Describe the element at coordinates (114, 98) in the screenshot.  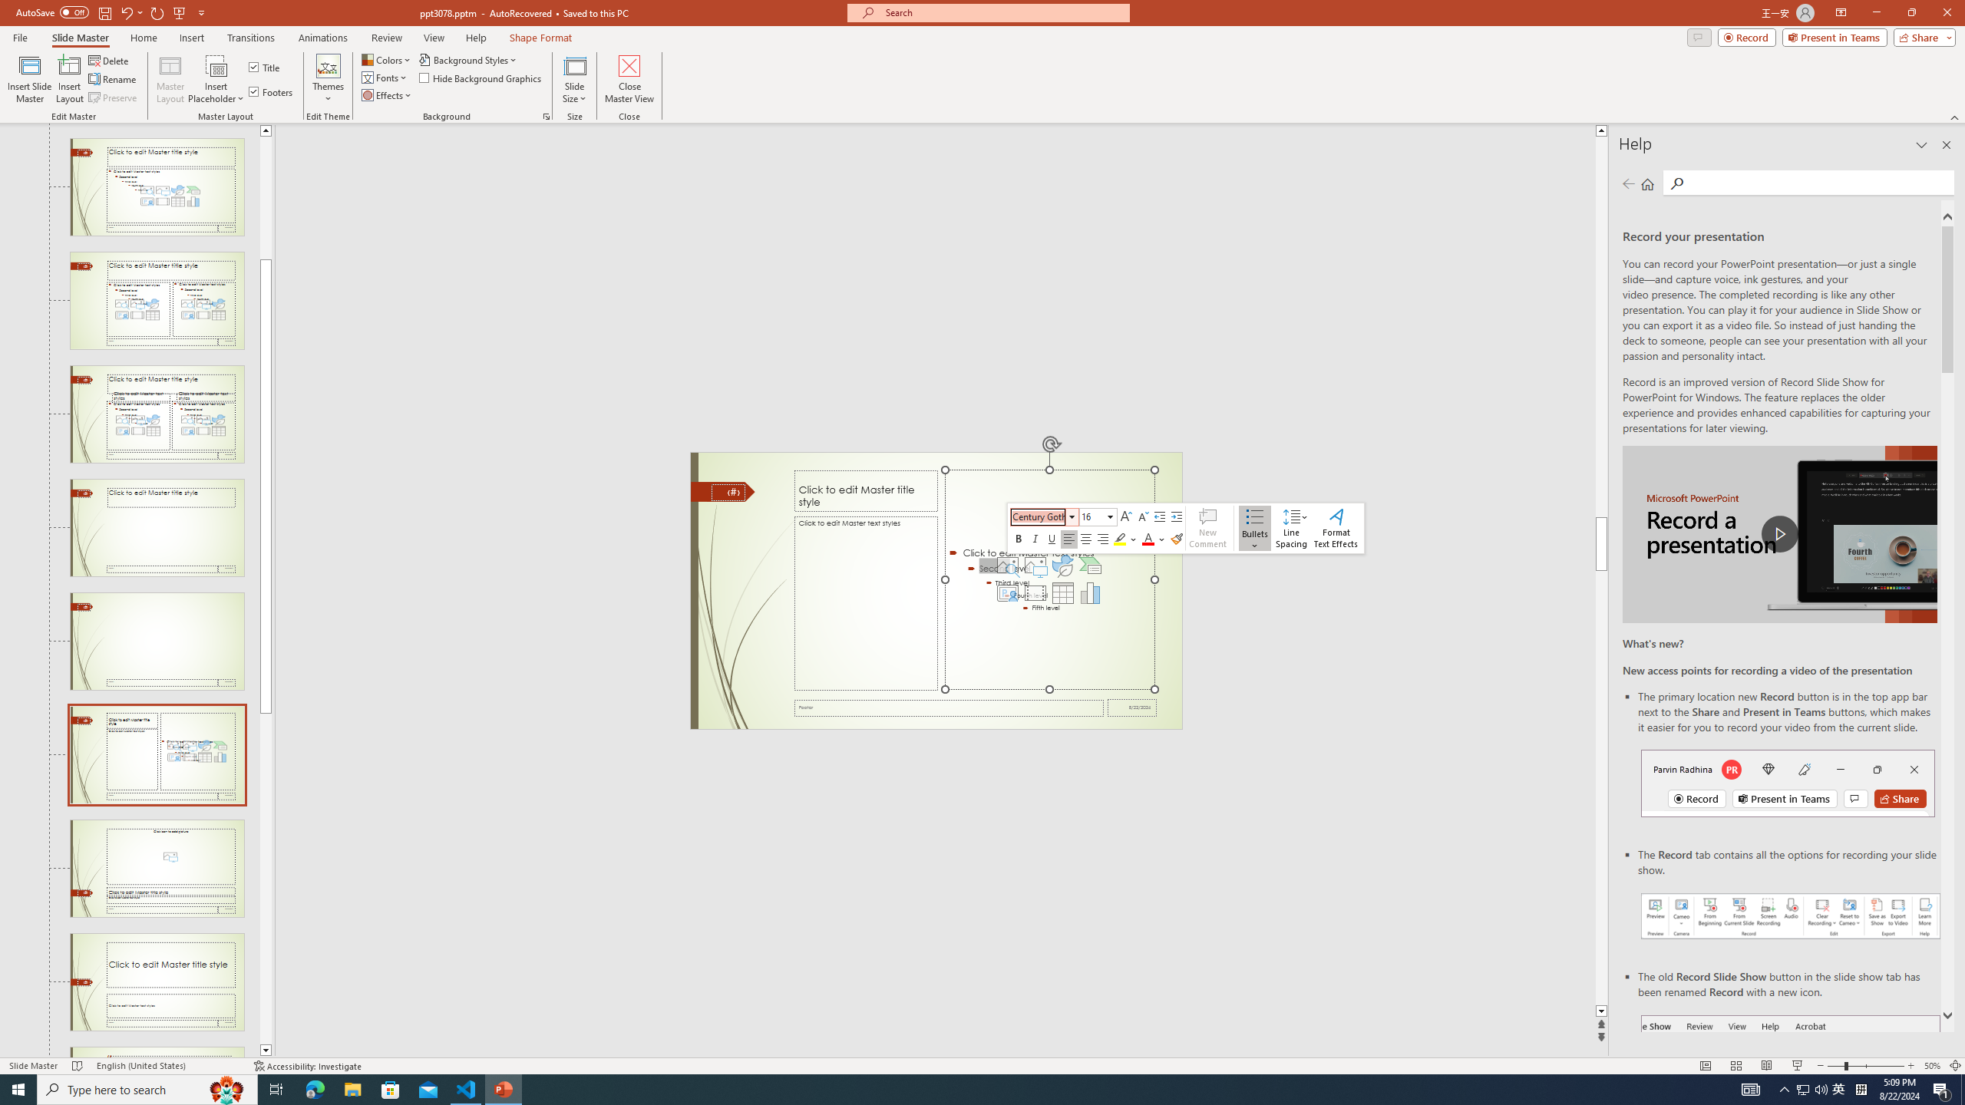
I see `Preserve` at that location.